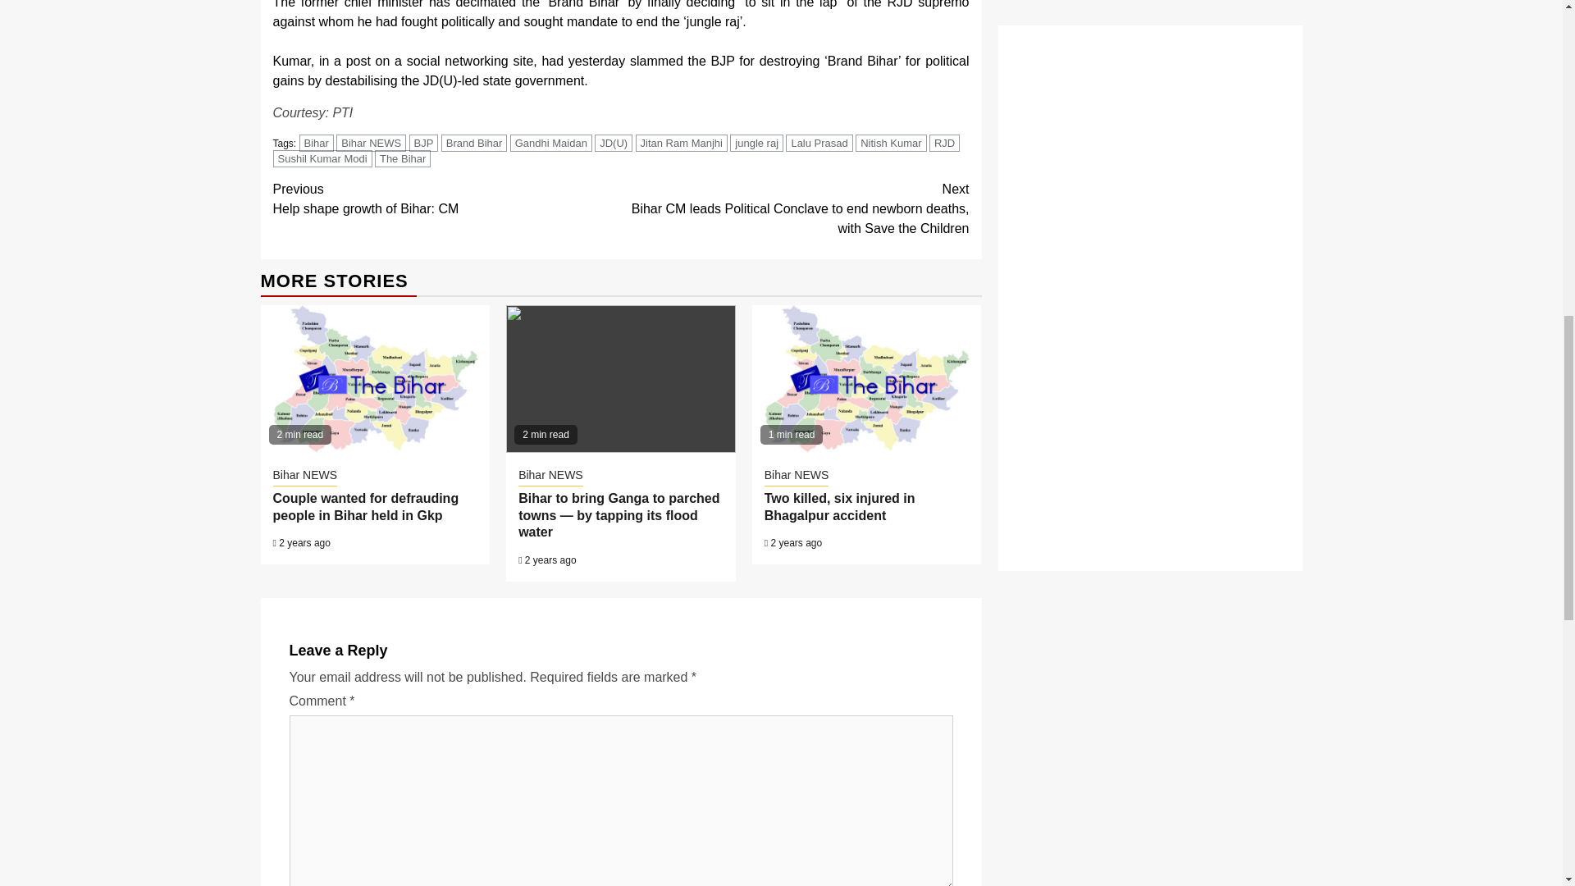  Describe the element at coordinates (551, 143) in the screenshot. I see `Gandhi Maidan` at that location.